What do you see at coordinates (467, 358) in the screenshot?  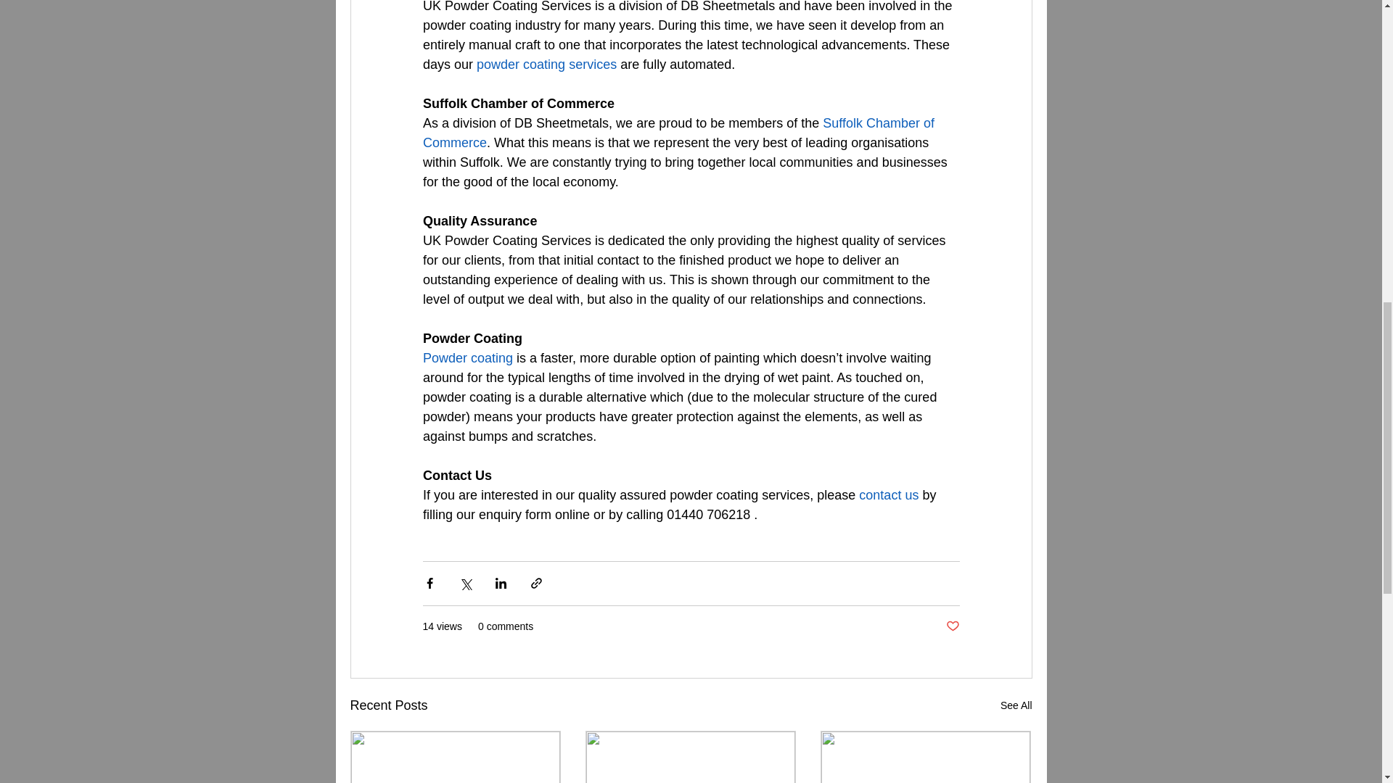 I see `Powder coating` at bounding box center [467, 358].